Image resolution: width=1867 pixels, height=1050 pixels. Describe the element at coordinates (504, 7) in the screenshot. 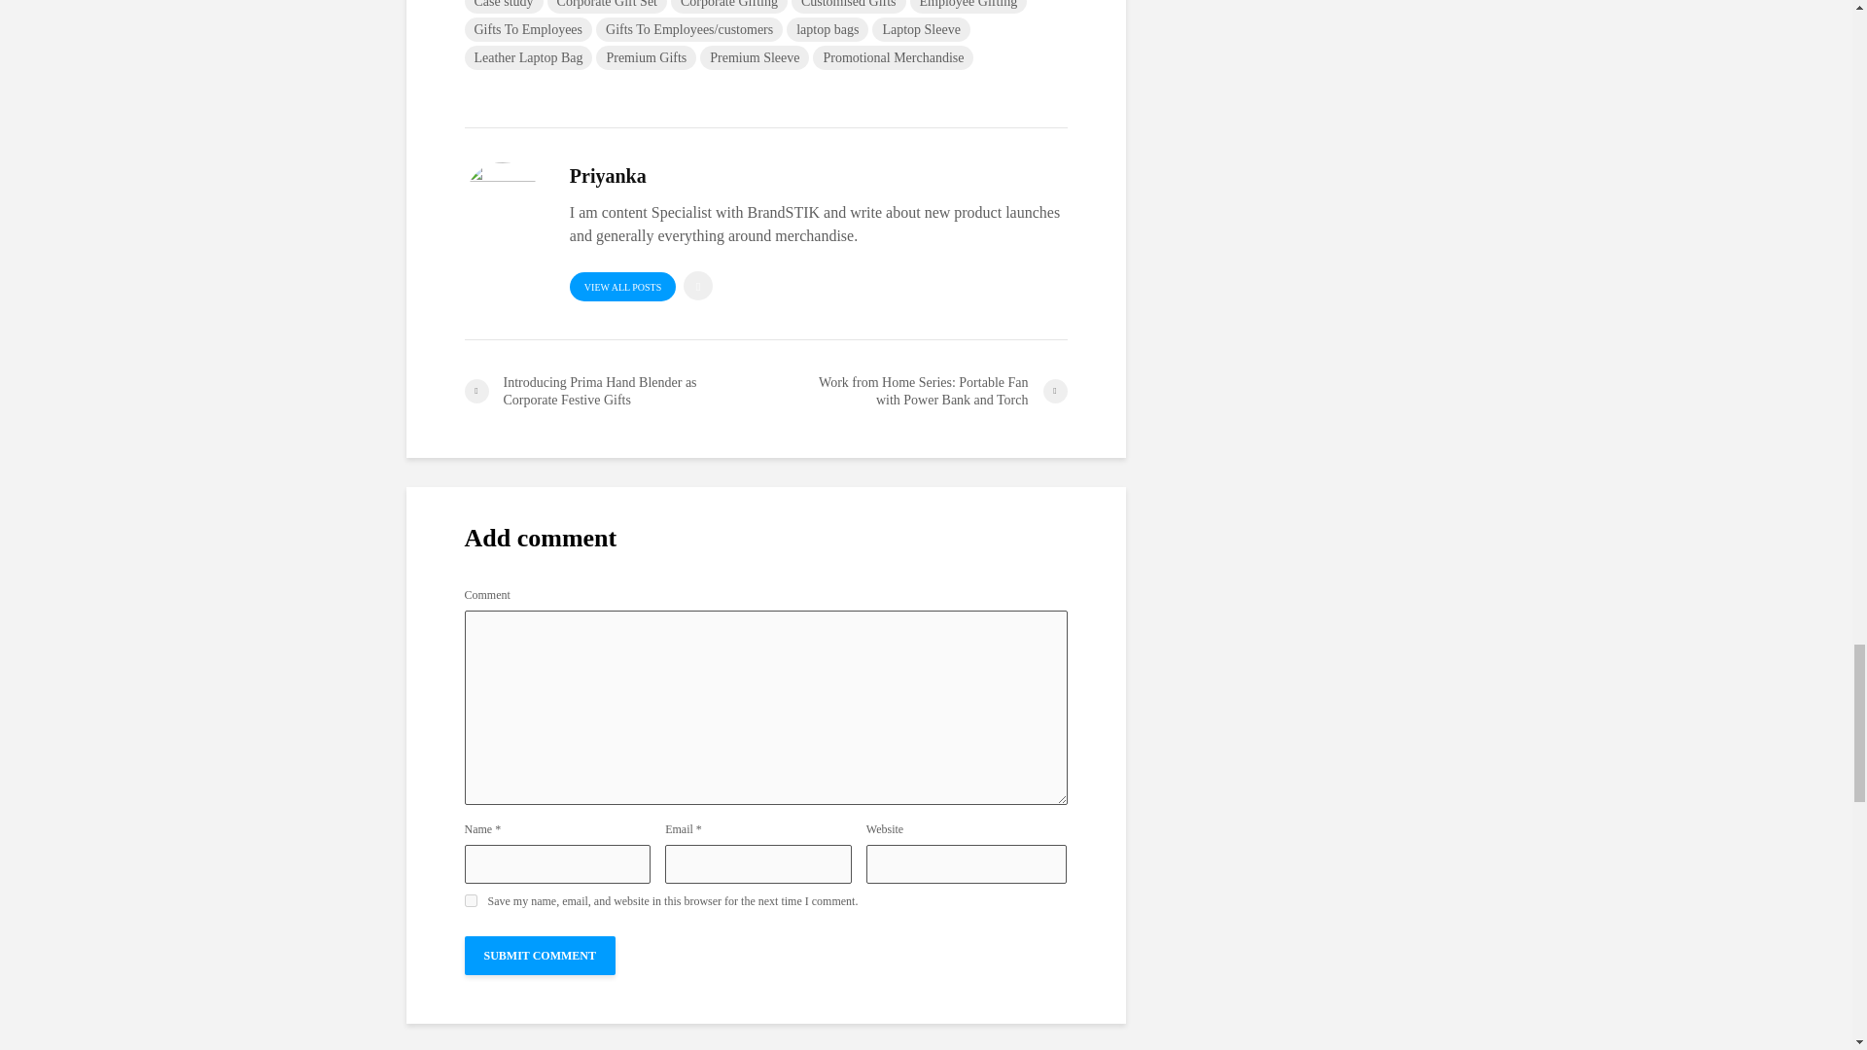

I see `Case study` at that location.